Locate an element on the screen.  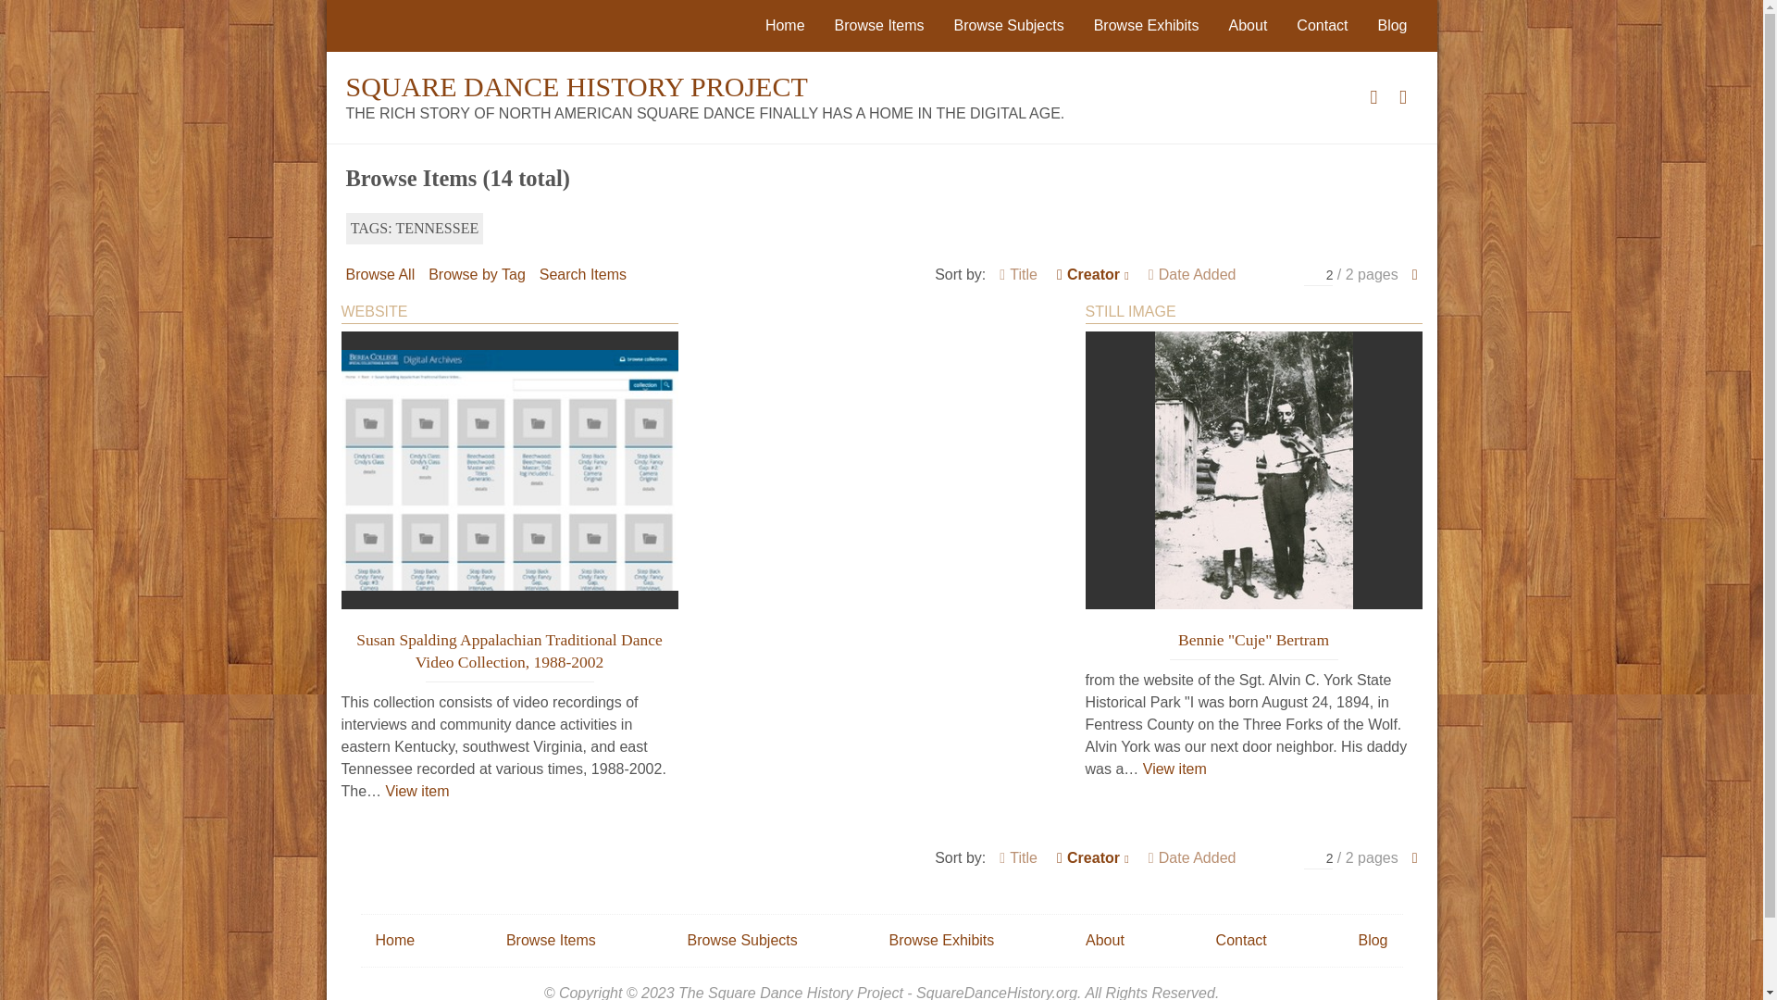
View item is located at coordinates (416, 792).